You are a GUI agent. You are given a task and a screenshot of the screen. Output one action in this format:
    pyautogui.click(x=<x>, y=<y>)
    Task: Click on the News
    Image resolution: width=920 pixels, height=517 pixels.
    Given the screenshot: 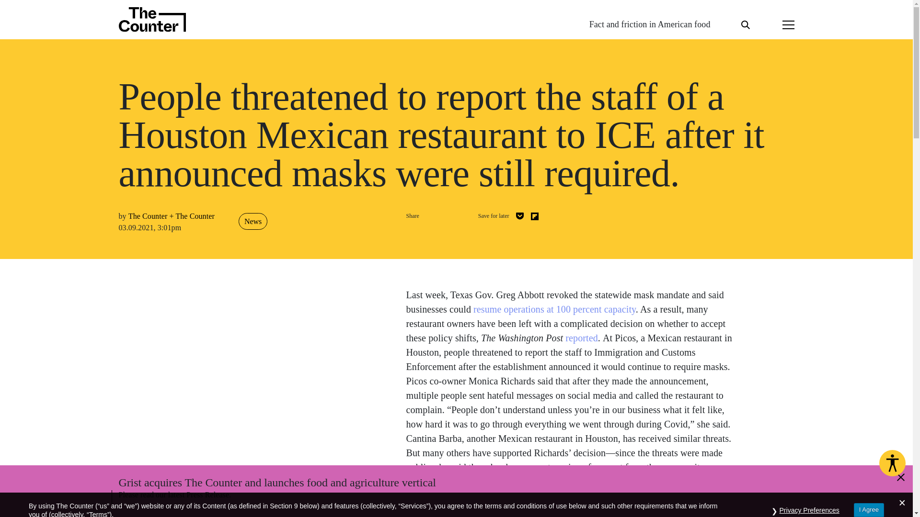 What is the action you would take?
    pyautogui.click(x=253, y=221)
    